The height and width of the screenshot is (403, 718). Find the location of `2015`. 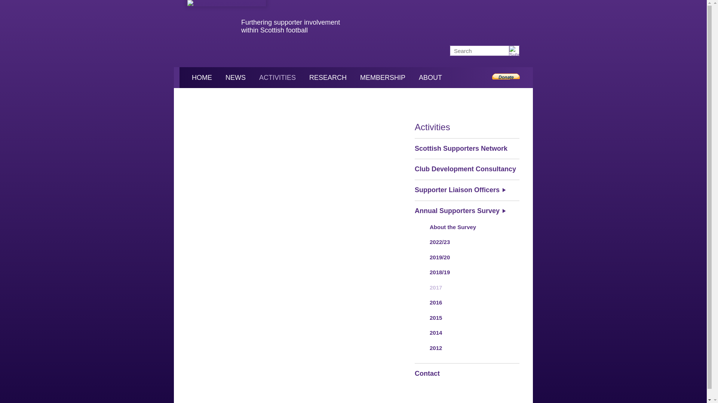

2015 is located at coordinates (467, 318).